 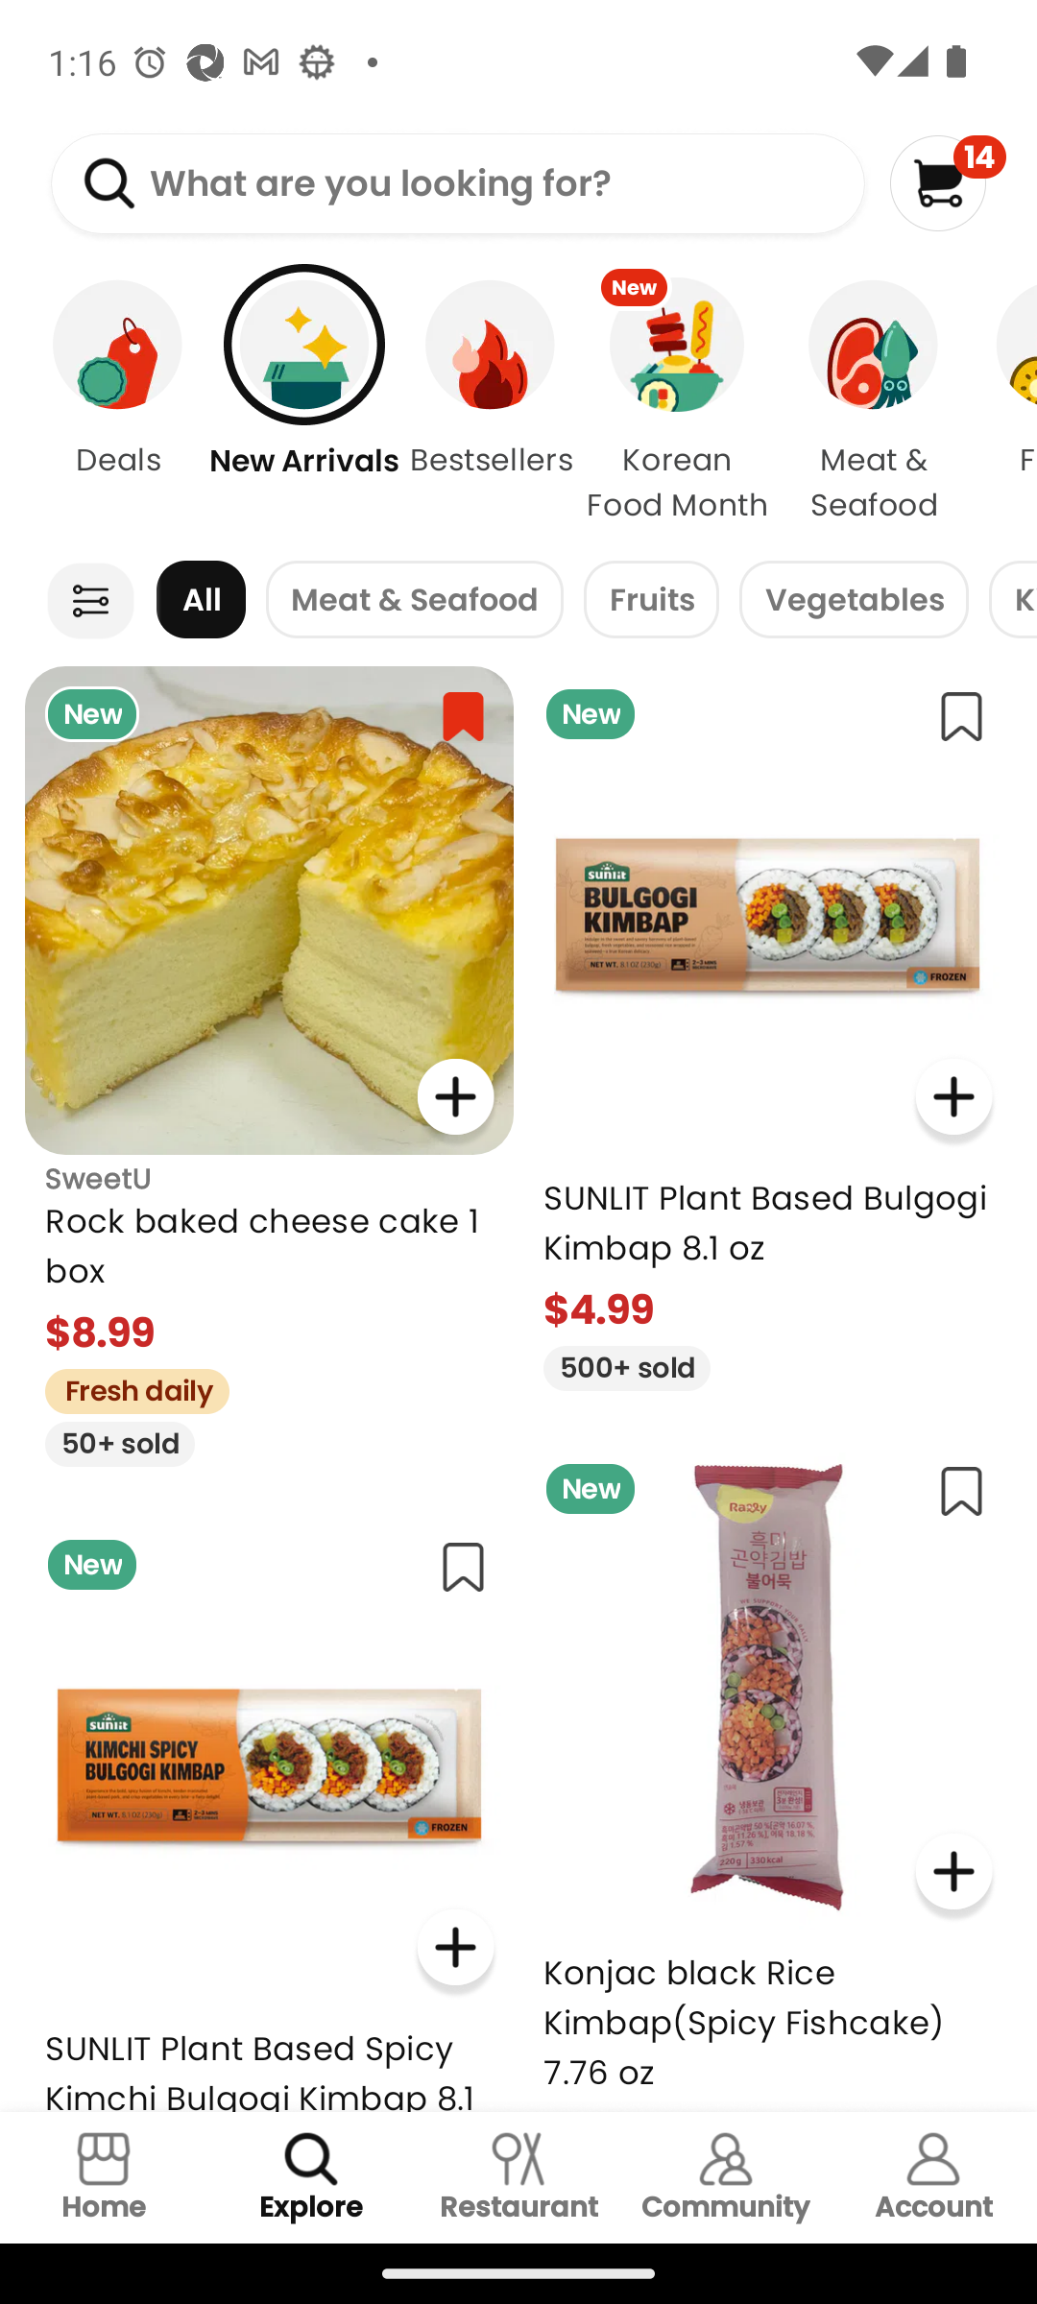 What do you see at coordinates (490, 403) in the screenshot?
I see `Bestsellers` at bounding box center [490, 403].